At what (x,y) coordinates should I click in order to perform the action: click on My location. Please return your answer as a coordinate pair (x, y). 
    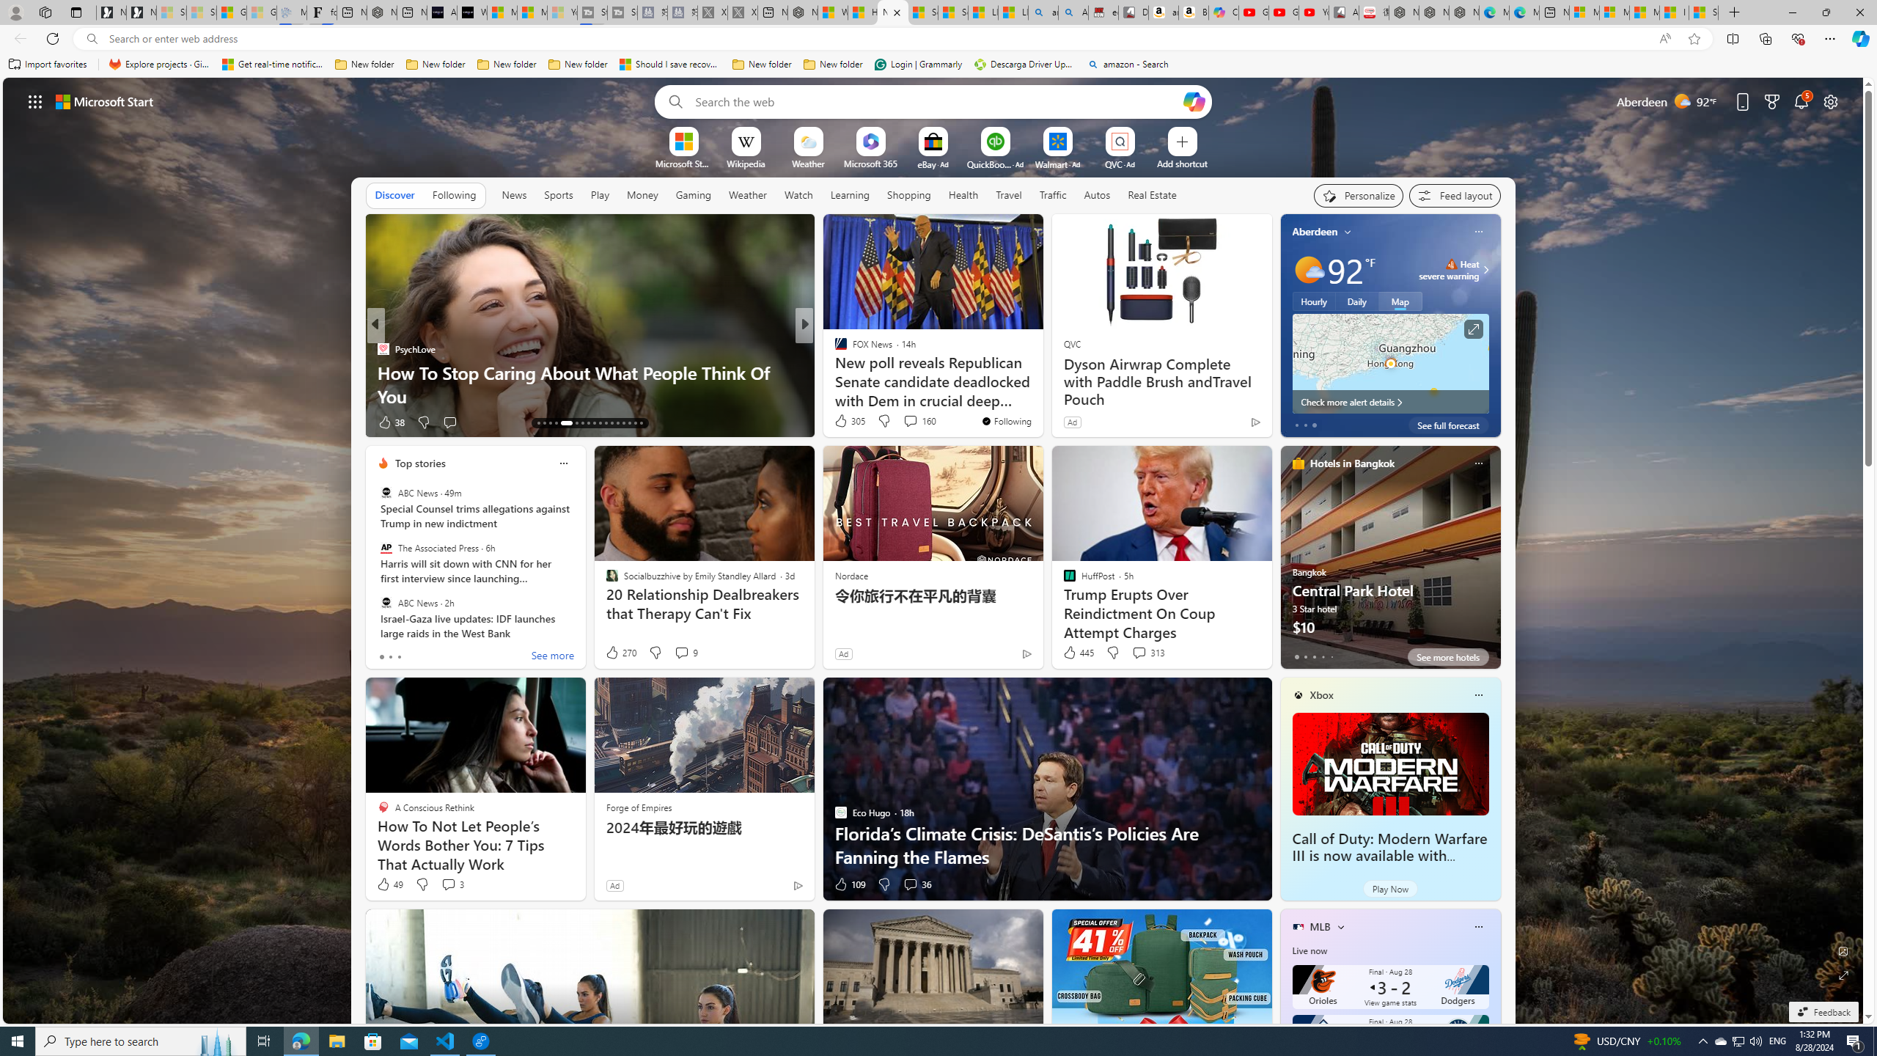
    Looking at the image, I should click on (1348, 232).